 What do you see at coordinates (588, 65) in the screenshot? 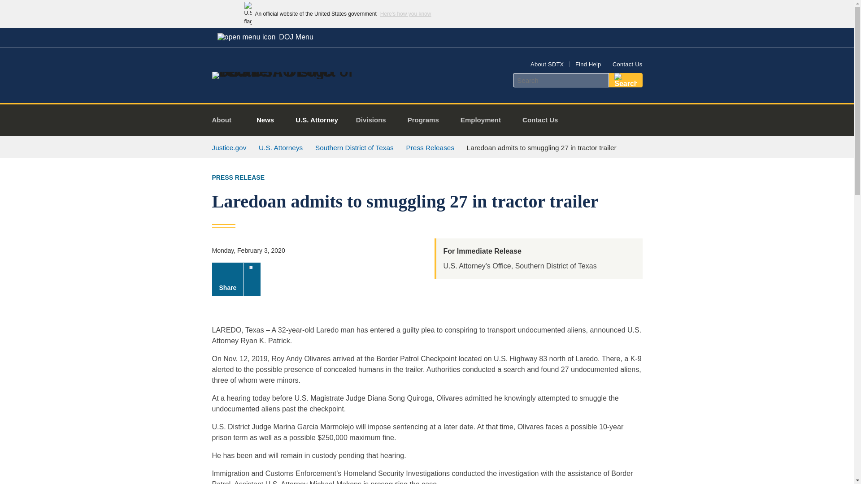
I see `Find Help` at bounding box center [588, 65].